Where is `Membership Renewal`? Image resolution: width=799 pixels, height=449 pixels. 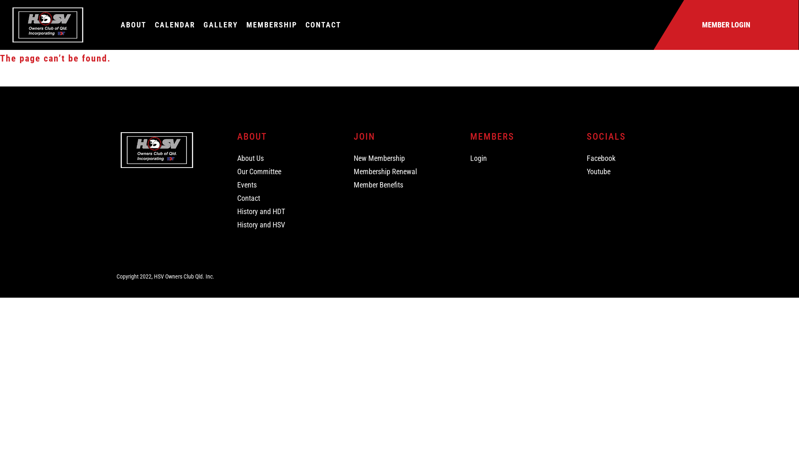 Membership Renewal is located at coordinates (399, 172).